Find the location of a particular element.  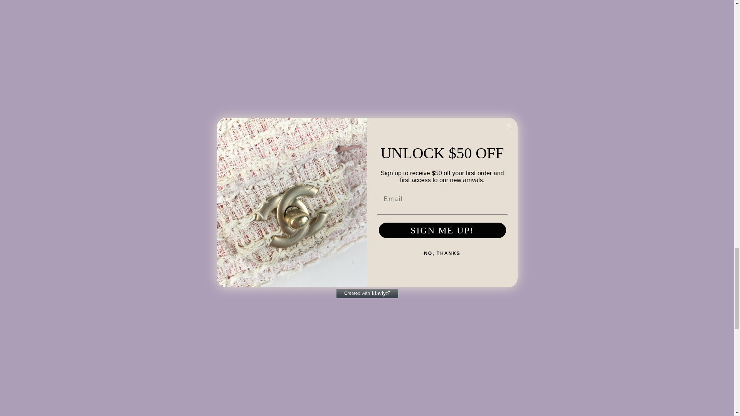

Handbag news is located at coordinates (256, 6).